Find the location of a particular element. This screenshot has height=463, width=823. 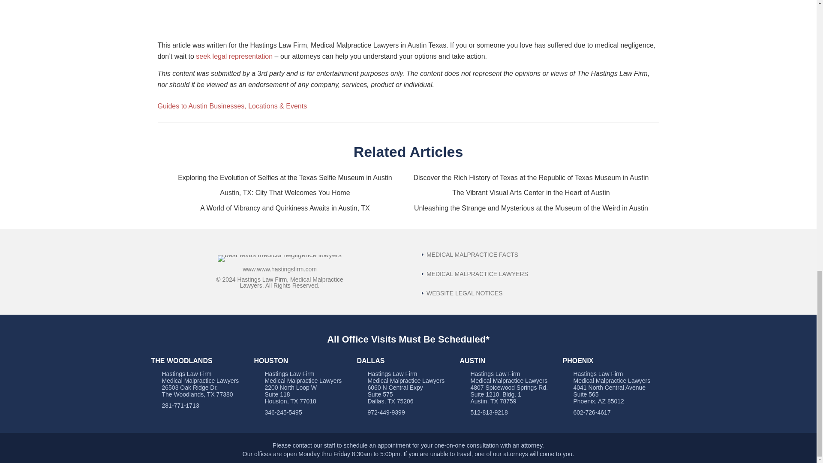

A World of Vibrancy and Quirkiness Awaits in Austin, TX is located at coordinates (285, 208).